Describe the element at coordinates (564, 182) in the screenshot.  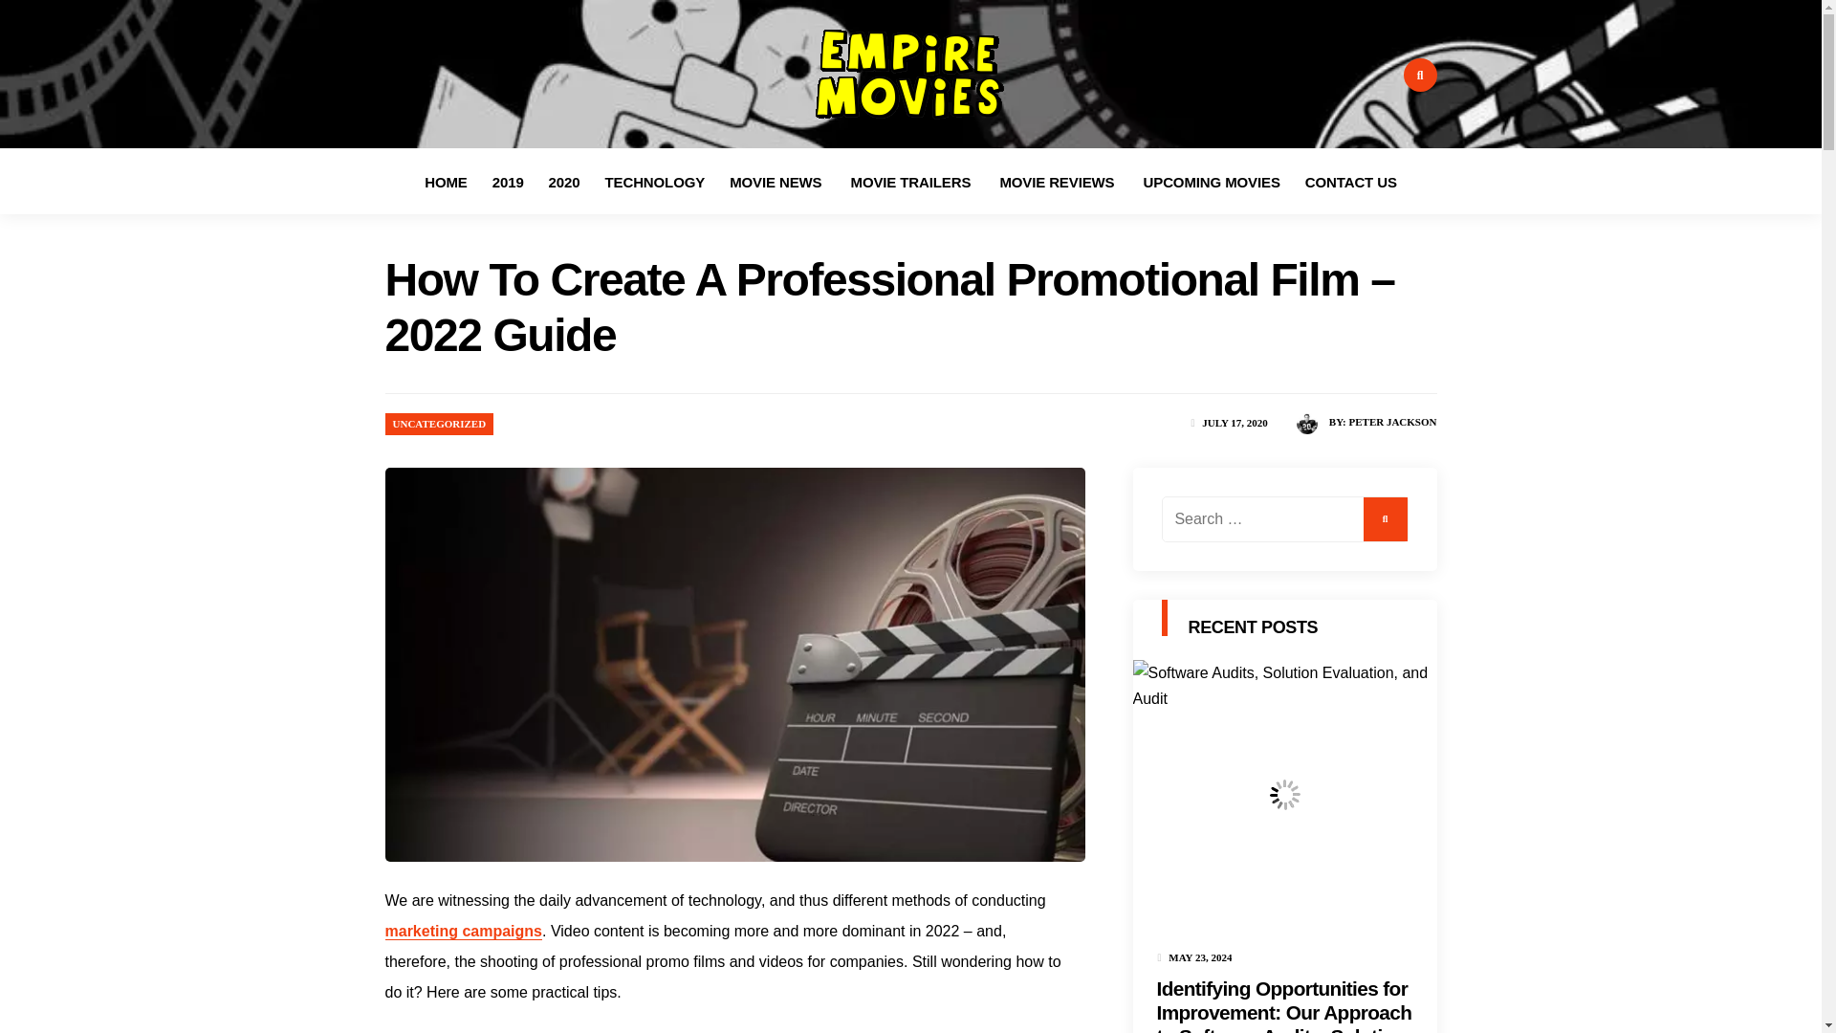
I see `2020` at that location.